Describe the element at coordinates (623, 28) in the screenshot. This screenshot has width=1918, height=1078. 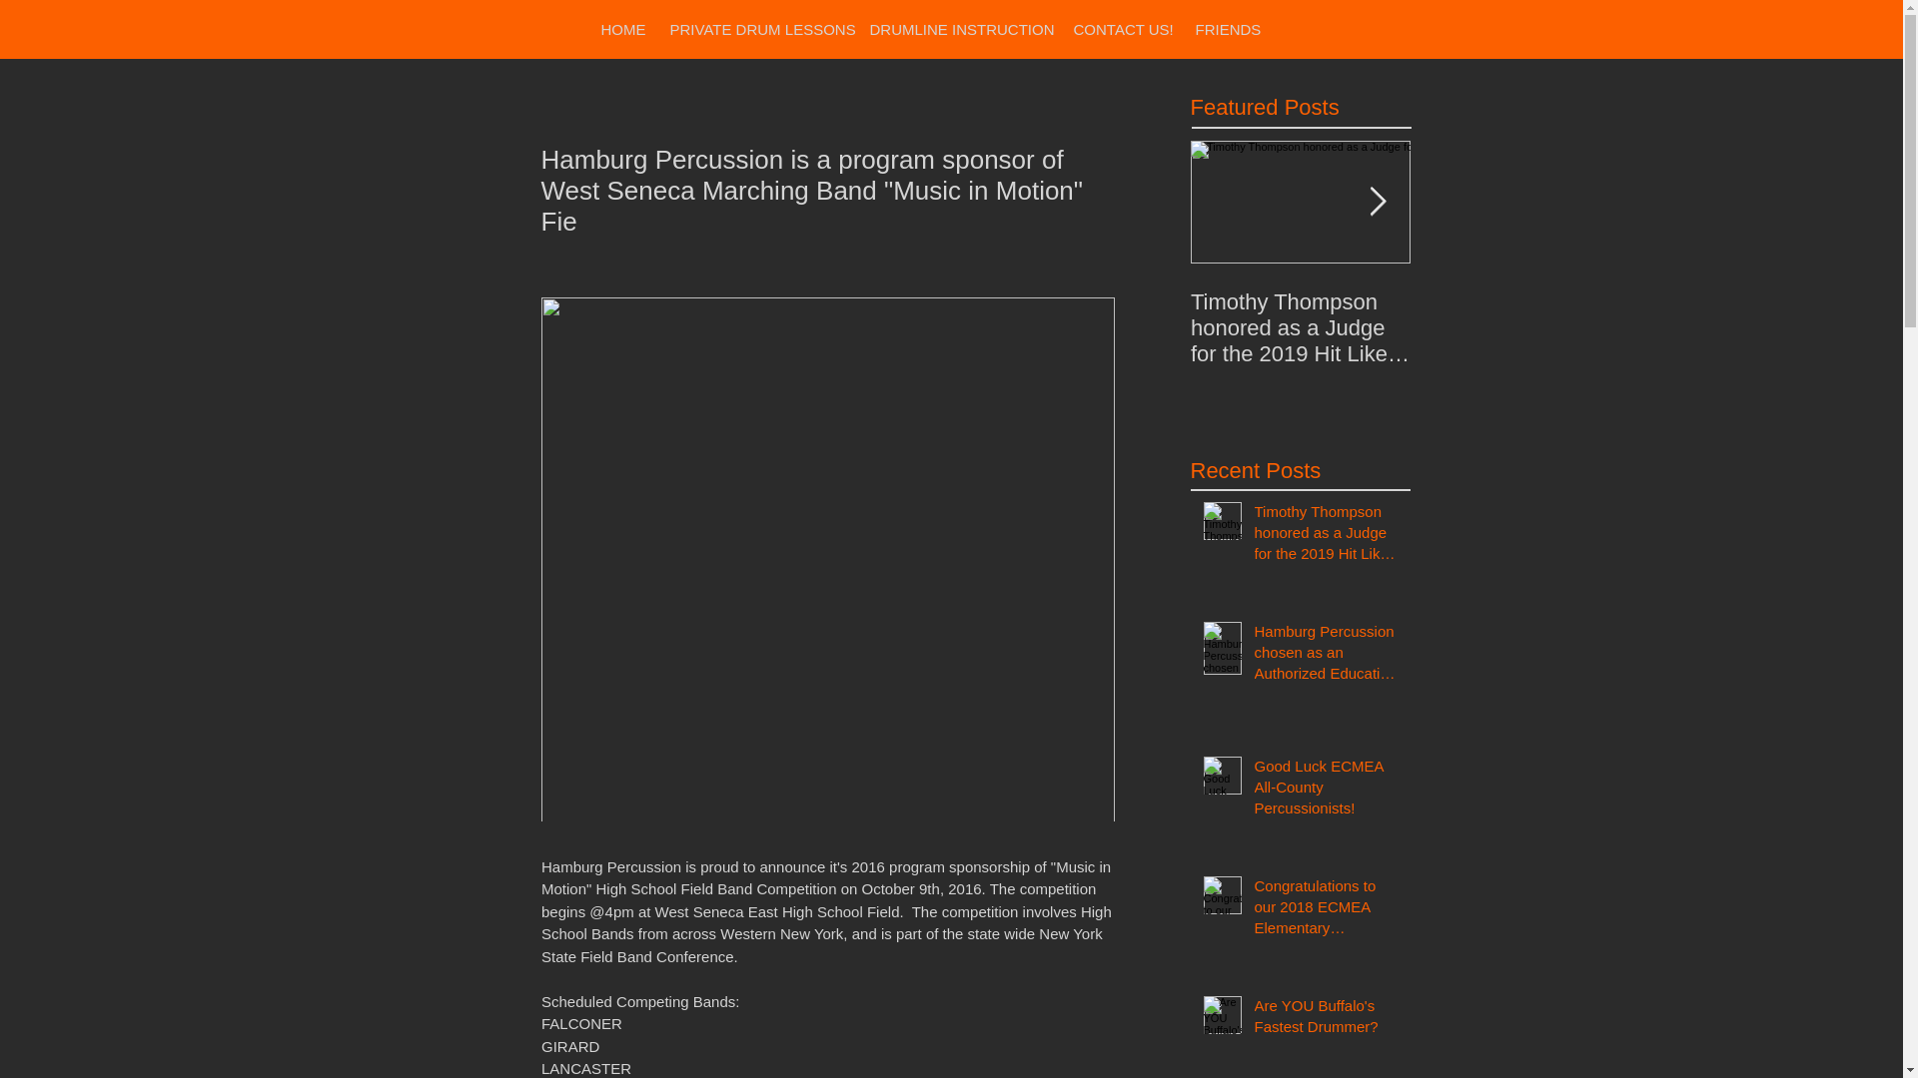
I see `HOME` at that location.